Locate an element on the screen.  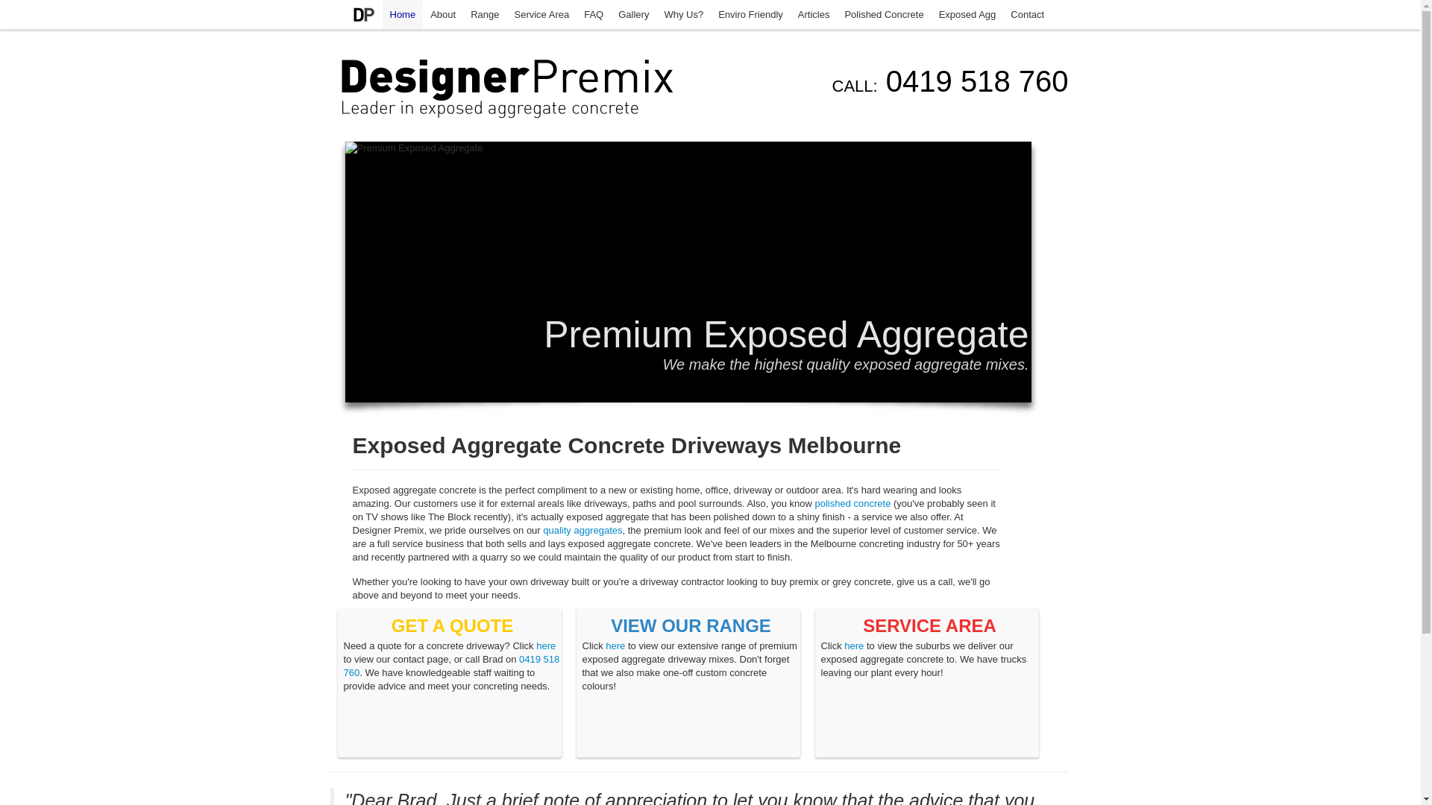
Gallery is located at coordinates (634, 15).